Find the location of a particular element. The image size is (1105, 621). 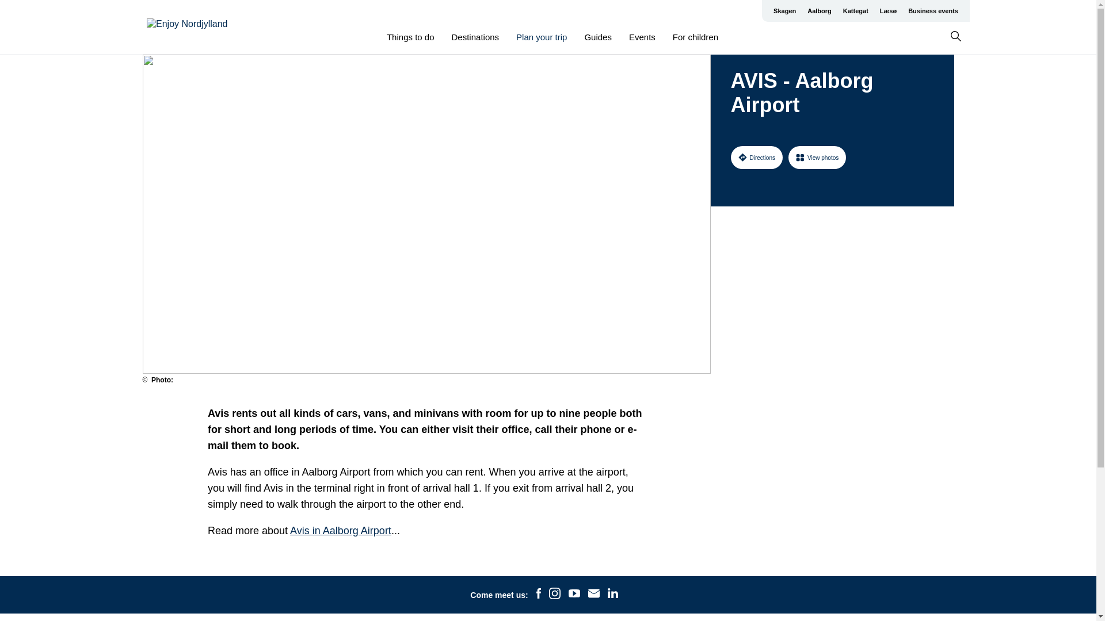

instagram is located at coordinates (555, 595).